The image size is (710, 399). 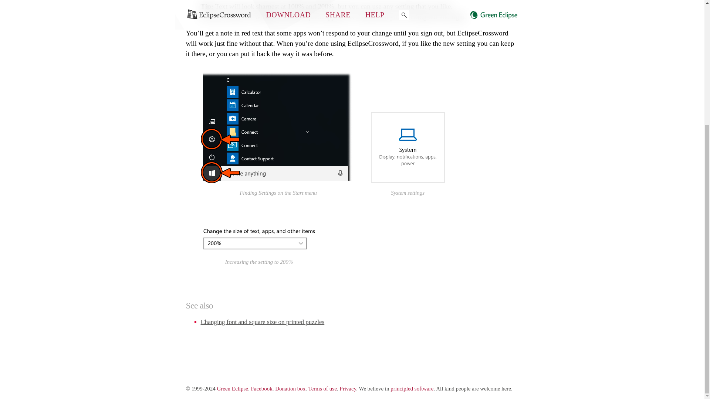 I want to click on Donation box, so click(x=290, y=389).